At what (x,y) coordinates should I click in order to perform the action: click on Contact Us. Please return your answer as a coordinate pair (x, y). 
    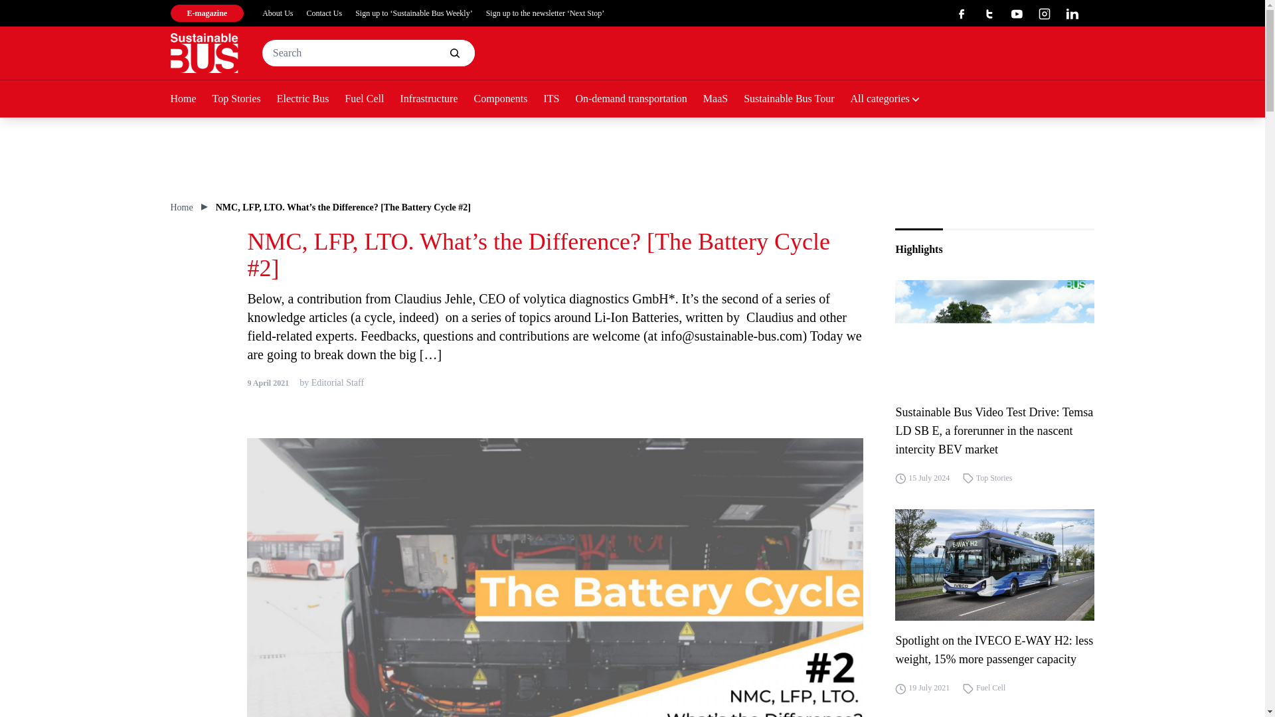
    Looking at the image, I should click on (325, 13).